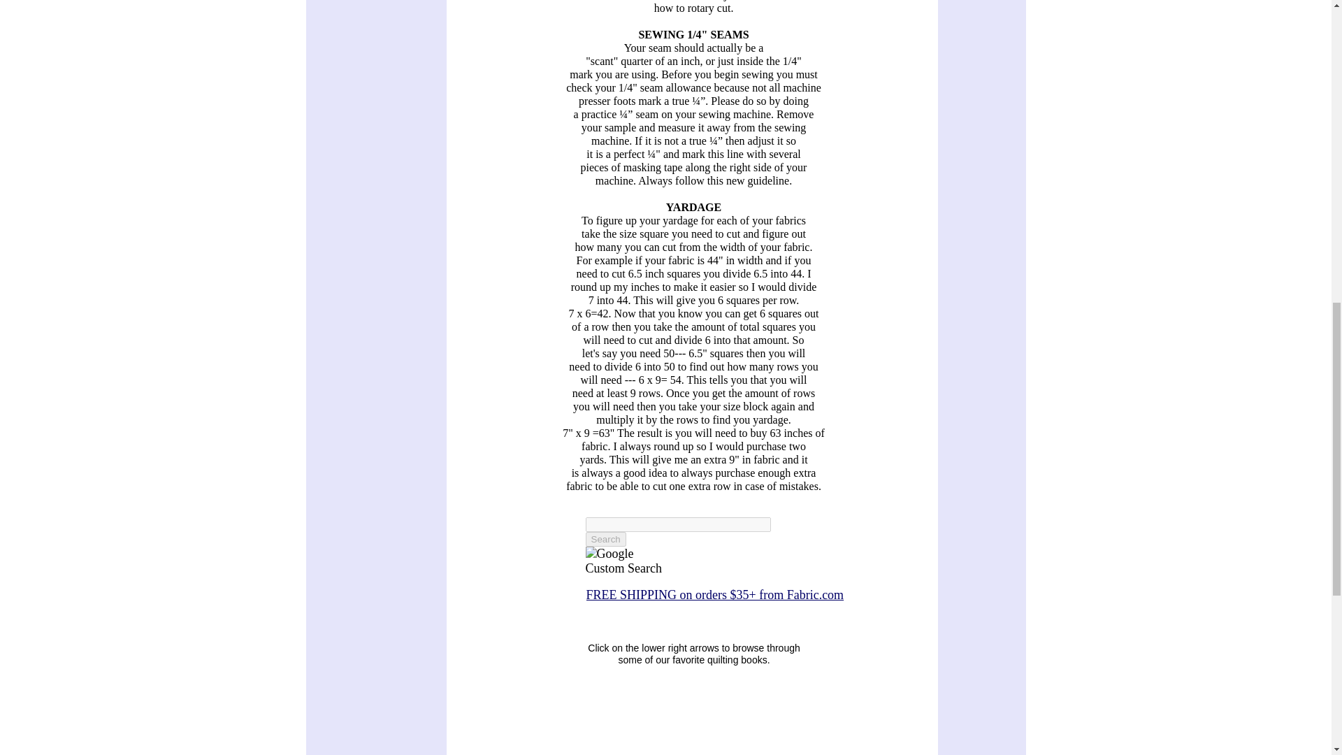 The width and height of the screenshot is (1342, 755). I want to click on Search, so click(605, 539).